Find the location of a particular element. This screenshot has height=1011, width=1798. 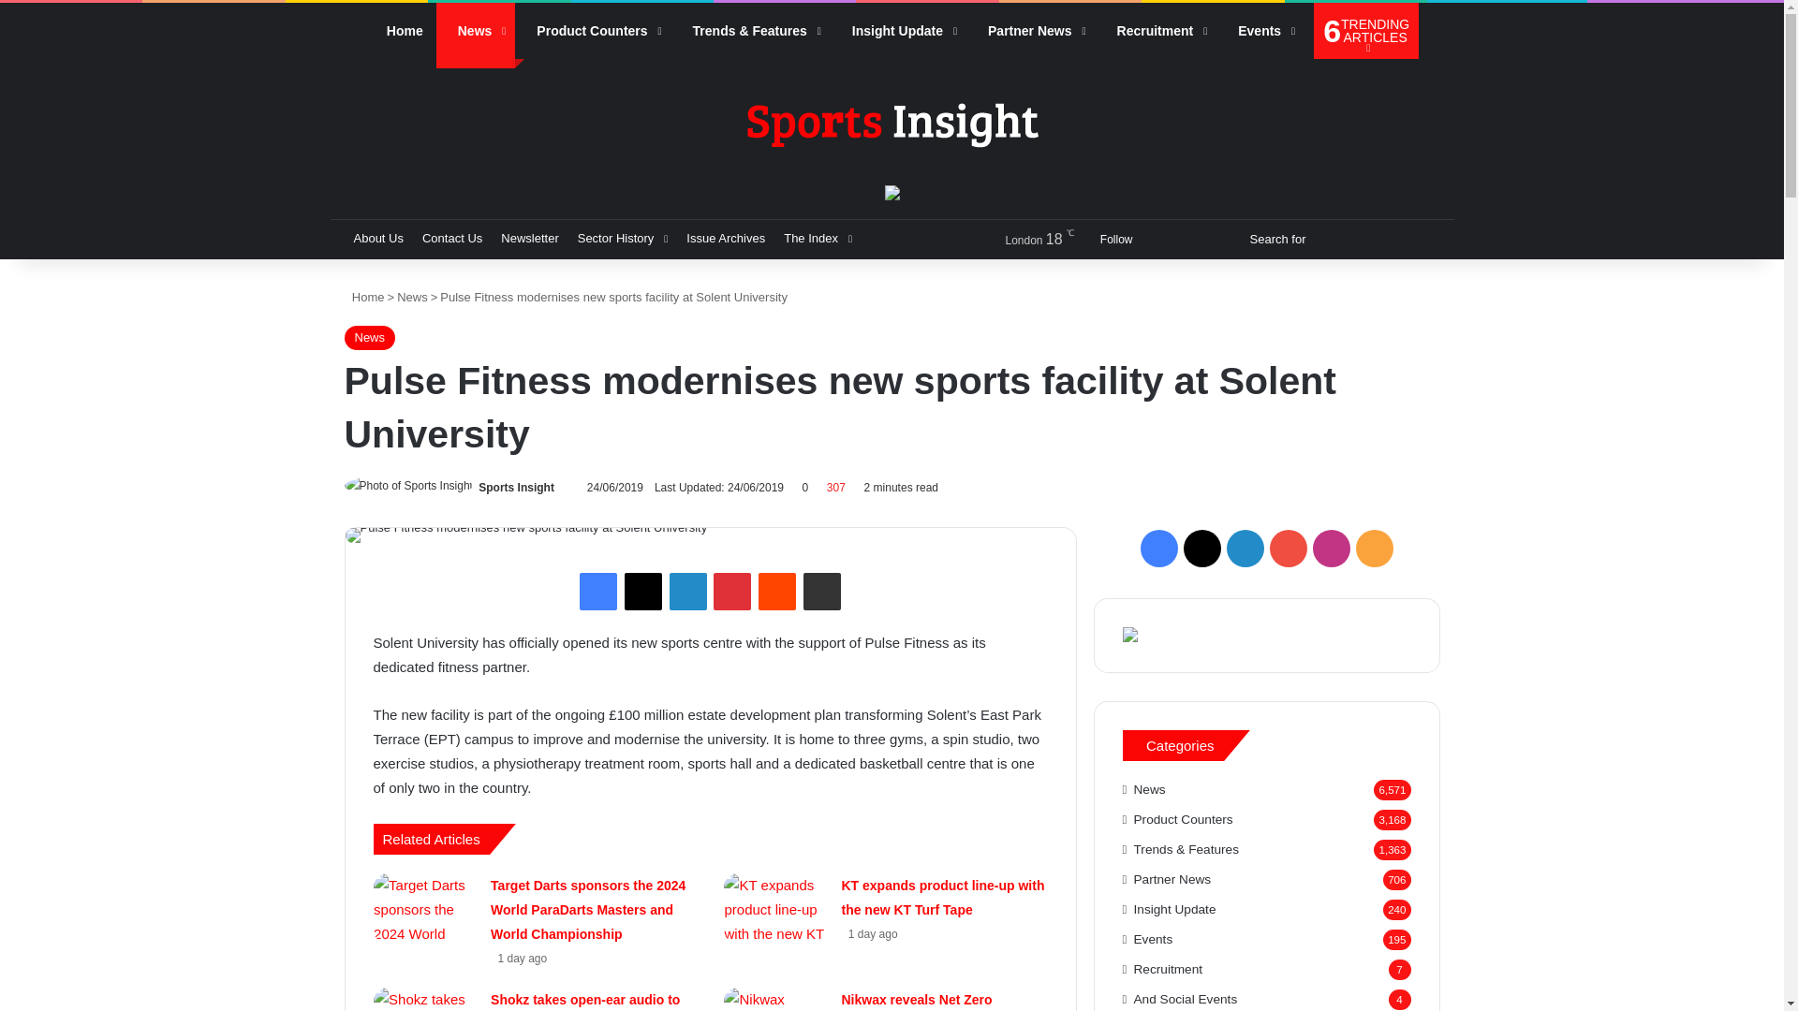

Search for is located at coordinates (1335, 239).